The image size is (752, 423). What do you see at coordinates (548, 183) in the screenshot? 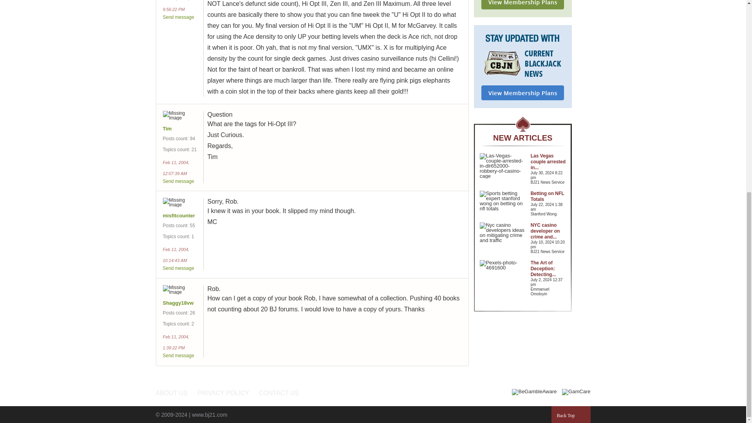
I see `BJ21 News Service` at bounding box center [548, 183].